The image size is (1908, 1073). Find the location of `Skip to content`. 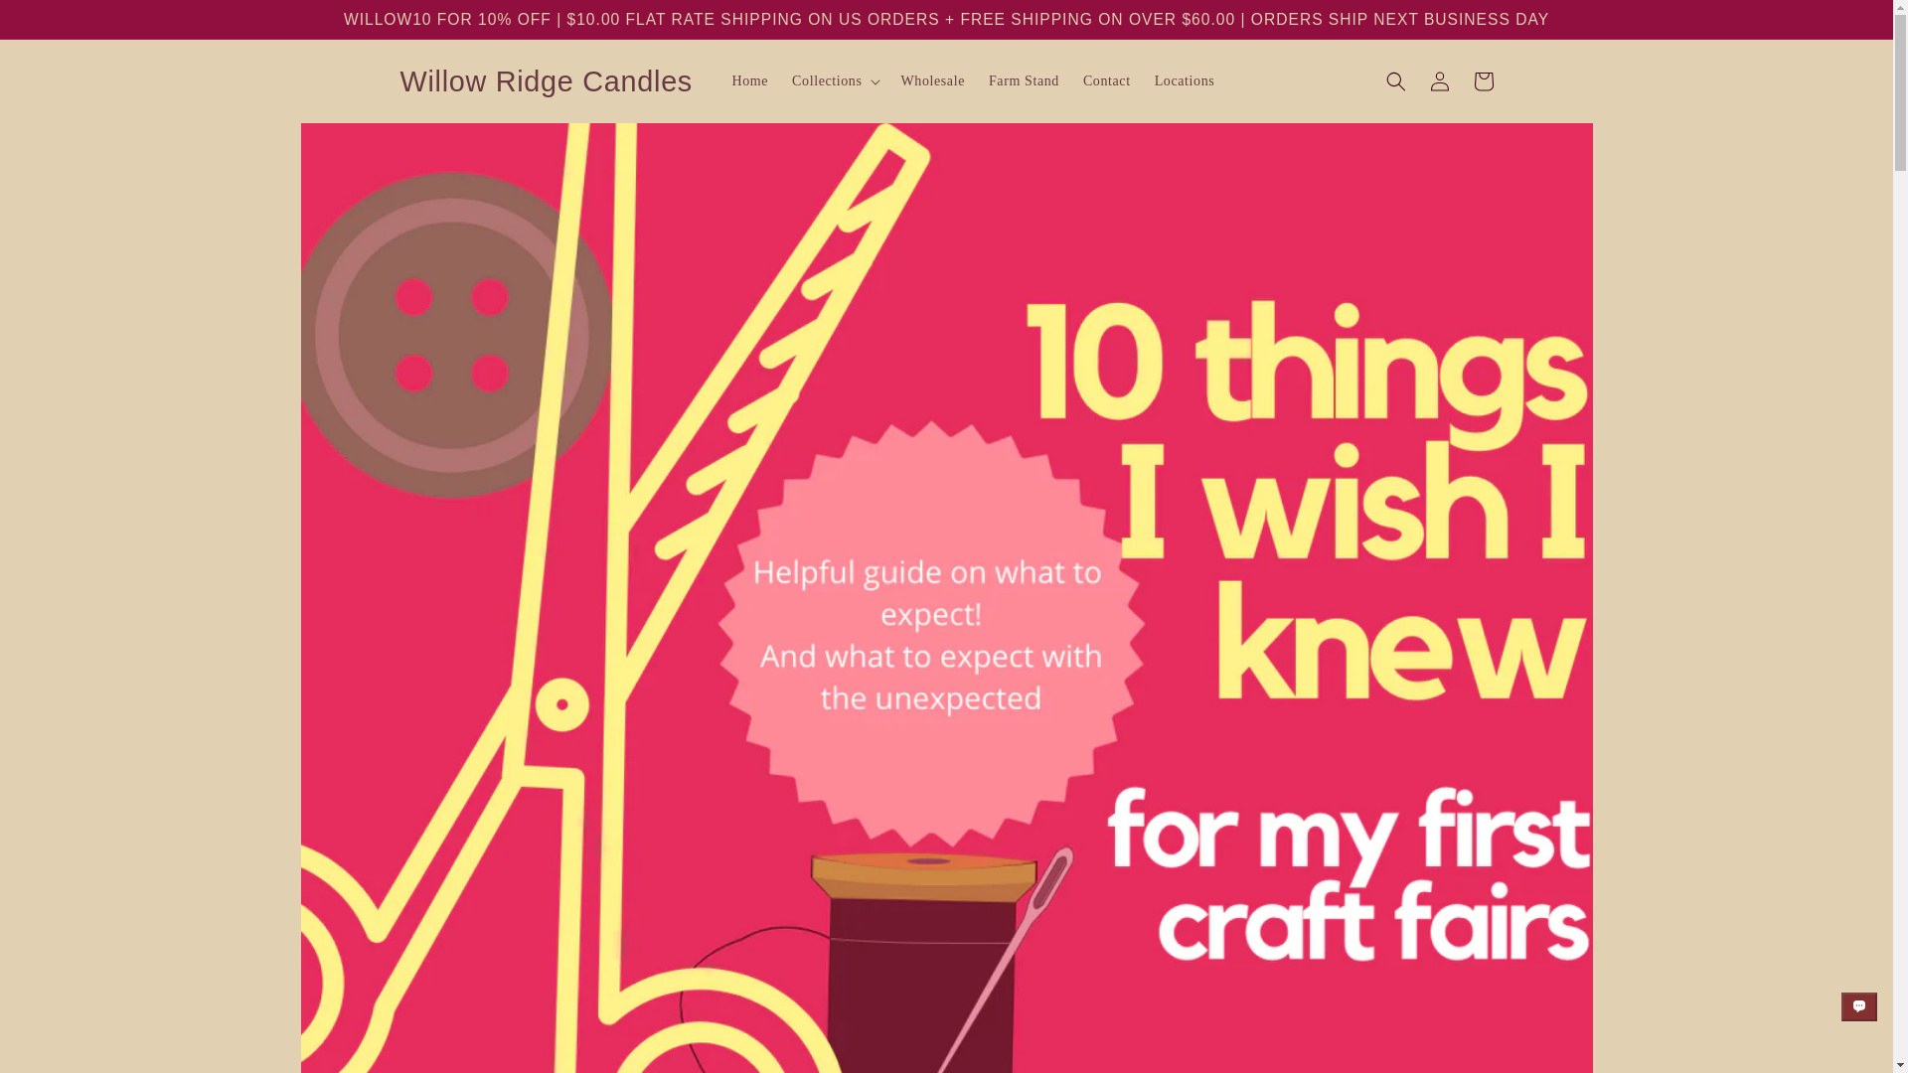

Skip to content is located at coordinates (61, 24).